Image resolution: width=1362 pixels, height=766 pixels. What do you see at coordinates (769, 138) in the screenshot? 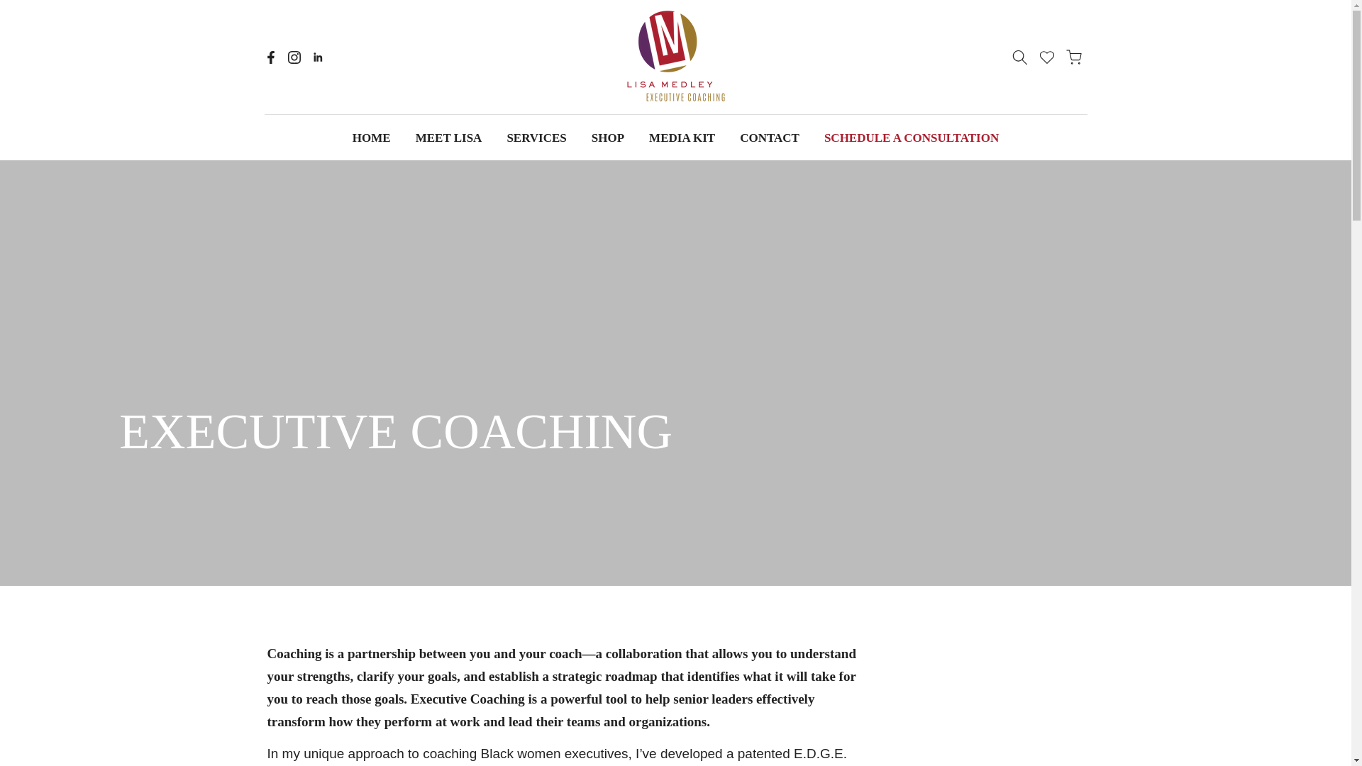
I see `CONTACT` at bounding box center [769, 138].